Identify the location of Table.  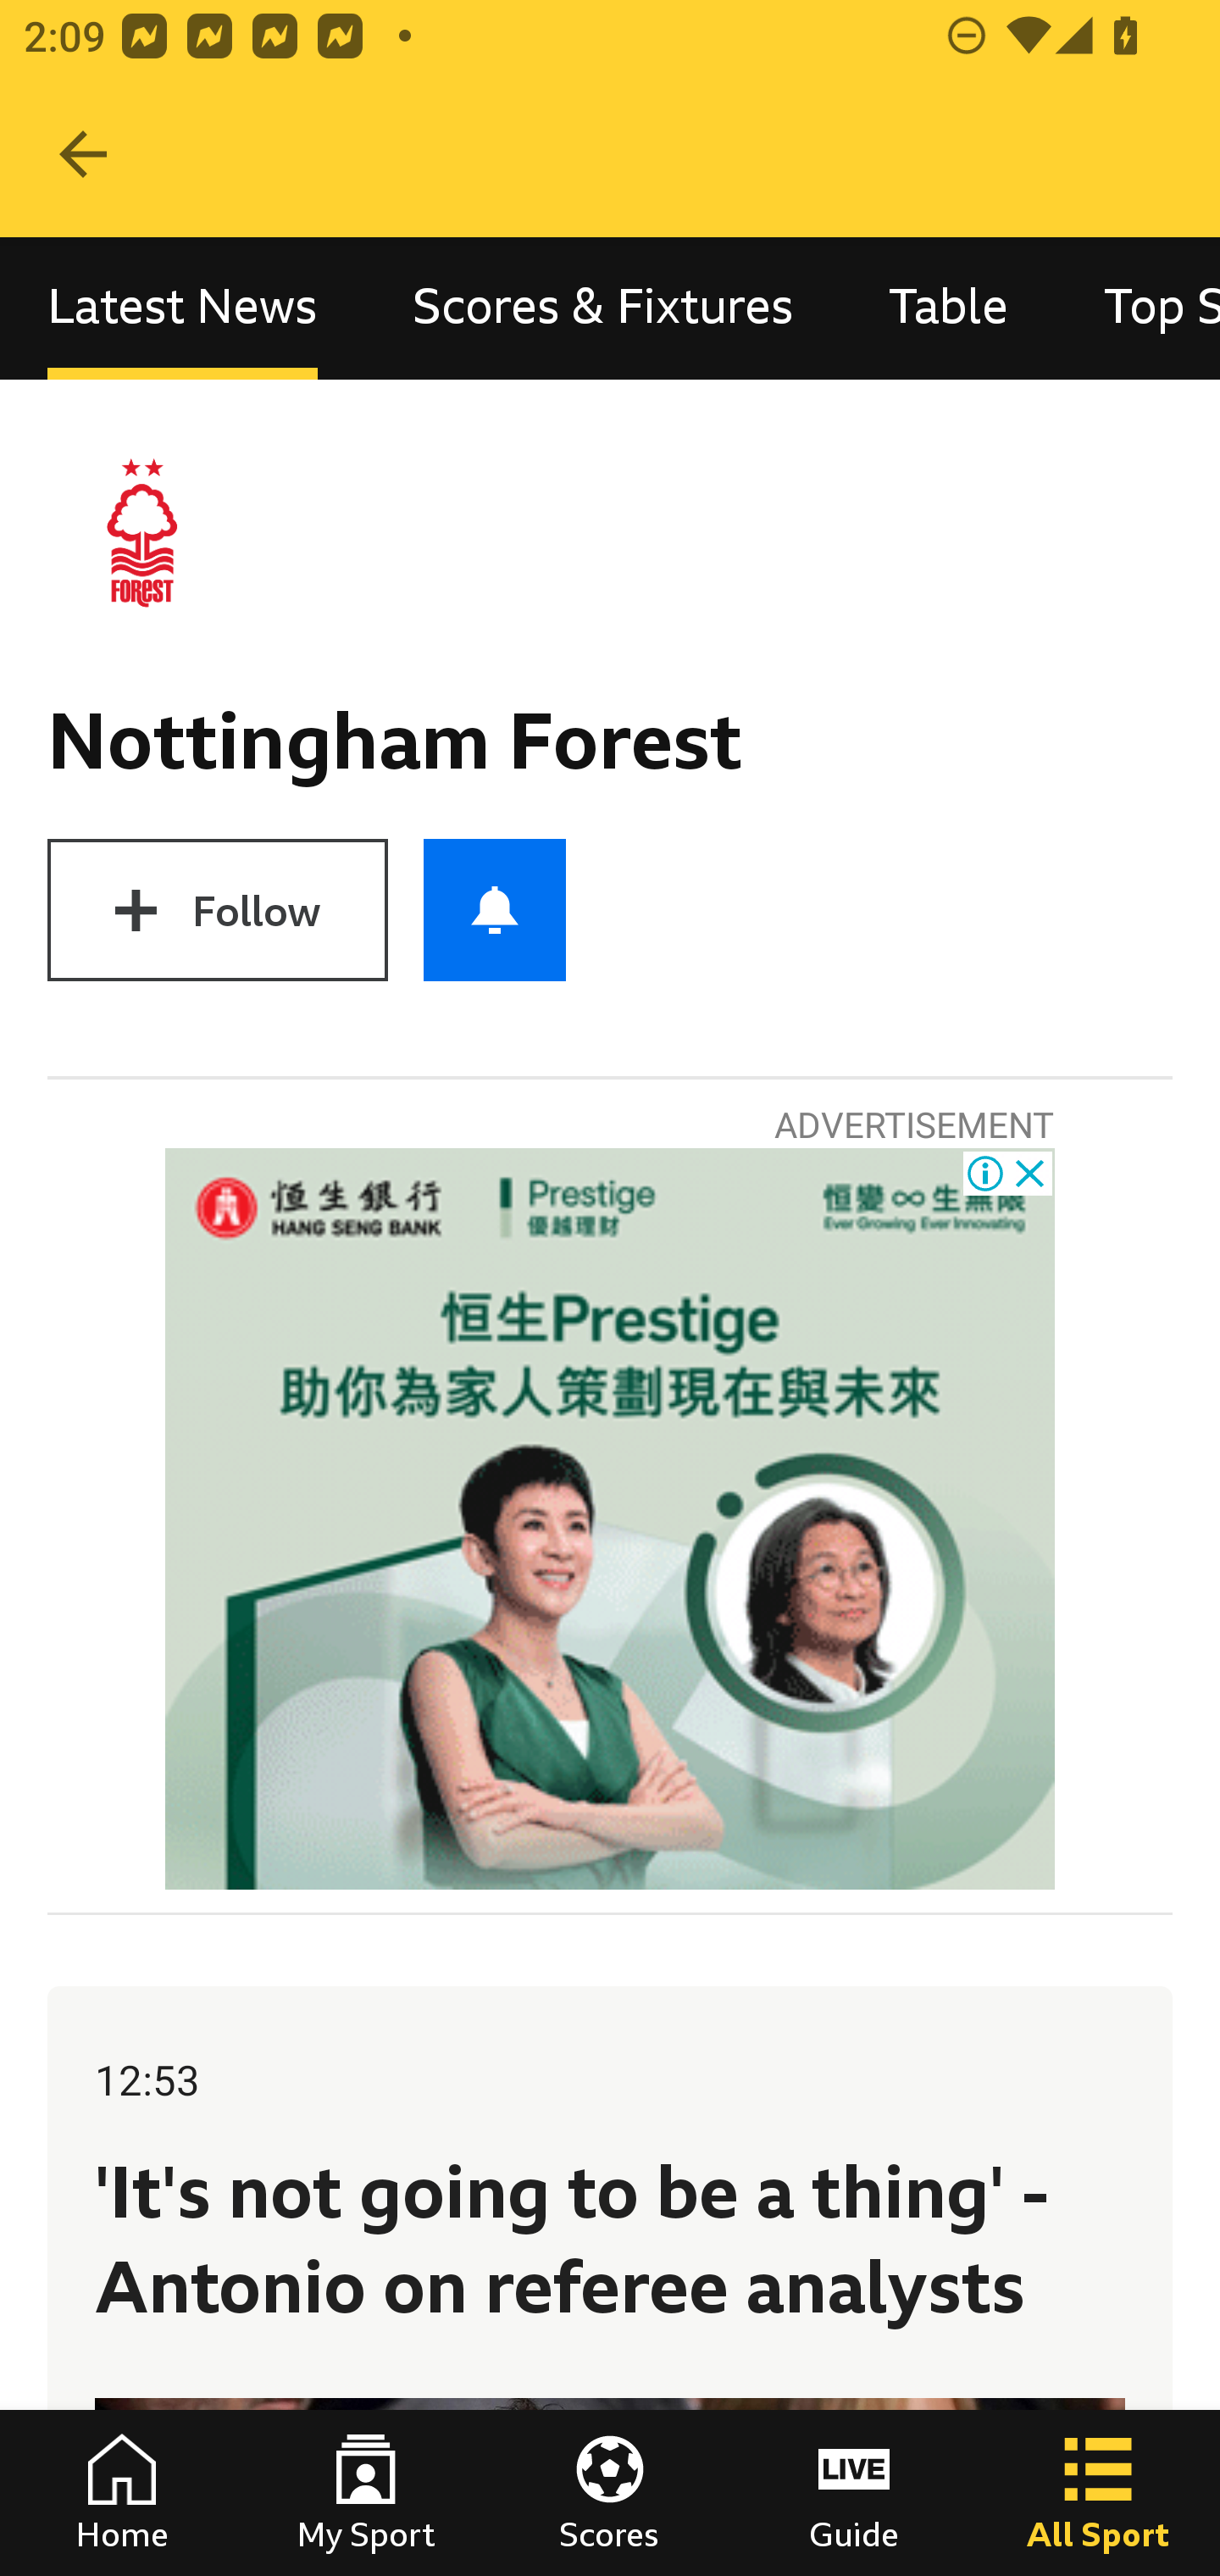
(949, 307).